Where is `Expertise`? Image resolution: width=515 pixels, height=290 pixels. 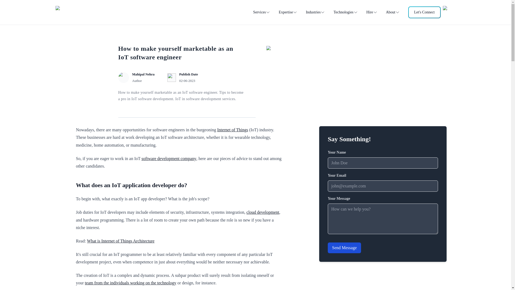 Expertise is located at coordinates (288, 12).